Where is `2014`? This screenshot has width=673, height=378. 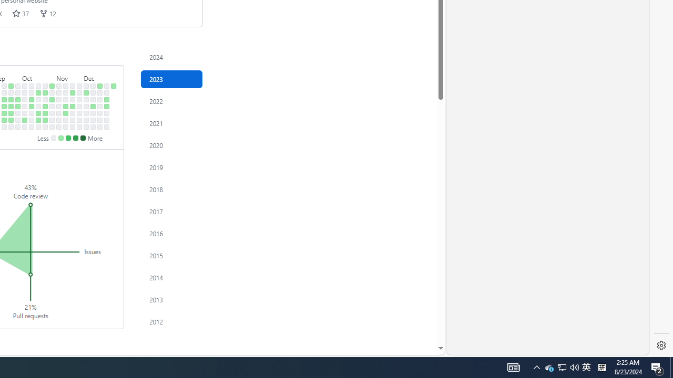 2014 is located at coordinates (171, 277).